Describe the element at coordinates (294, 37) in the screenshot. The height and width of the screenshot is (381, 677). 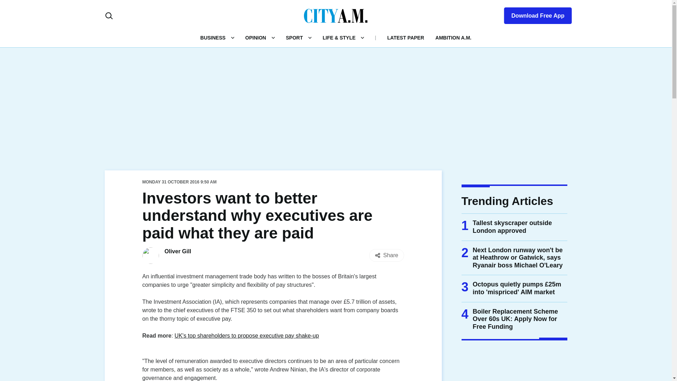
I see `SPORT` at that location.